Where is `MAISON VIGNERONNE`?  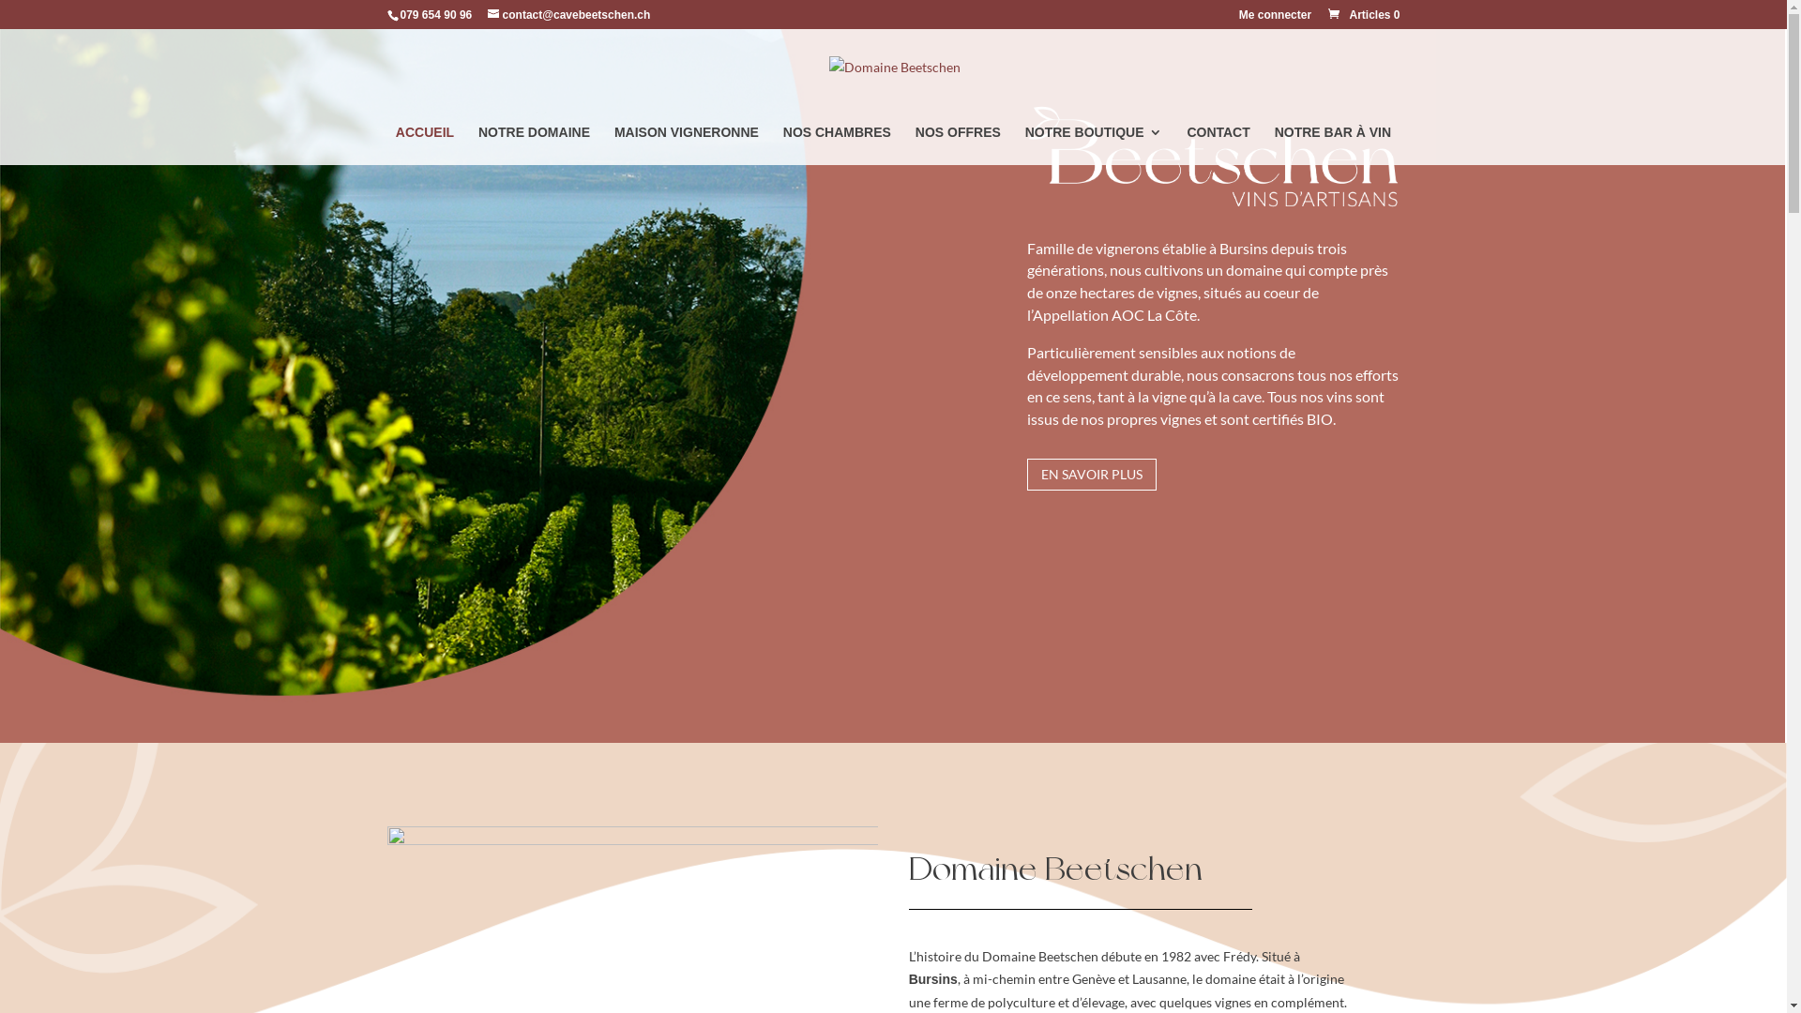
MAISON VIGNERONNE is located at coordinates (687, 145).